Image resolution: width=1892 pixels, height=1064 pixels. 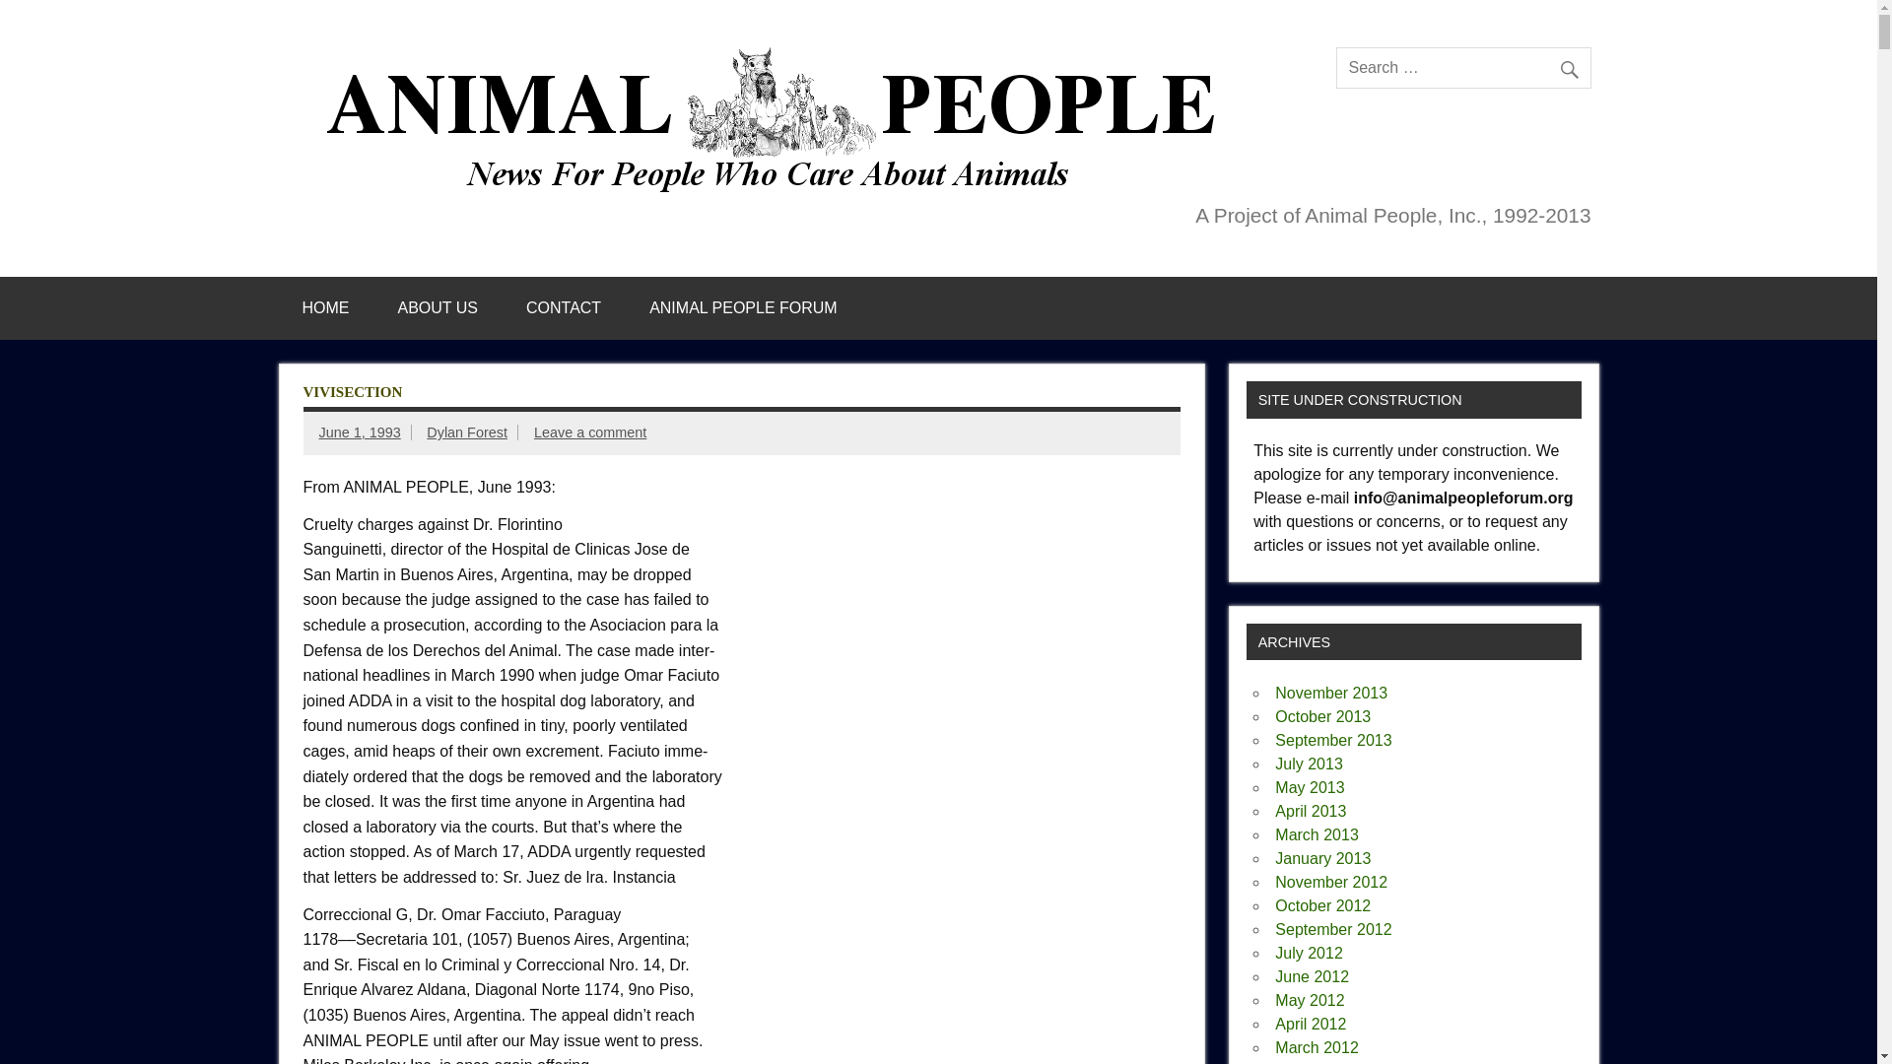 I want to click on January 2012, so click(x=1322, y=1063).